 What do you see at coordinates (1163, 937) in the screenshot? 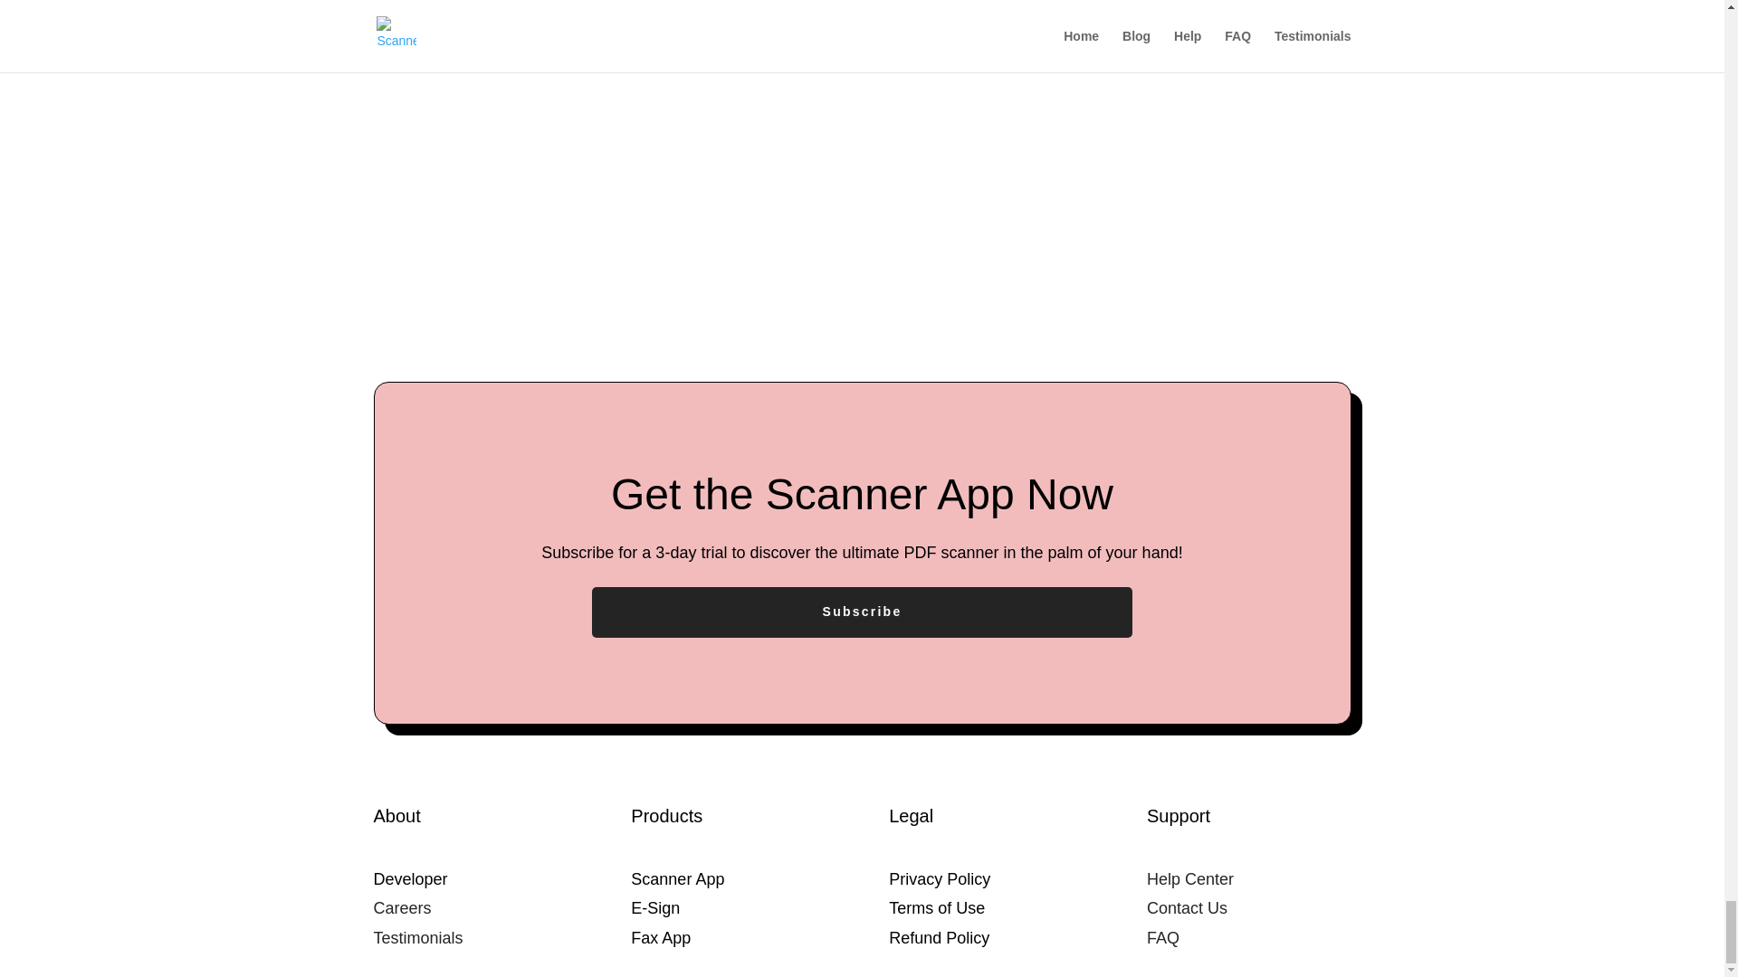
I see `FAQ` at bounding box center [1163, 937].